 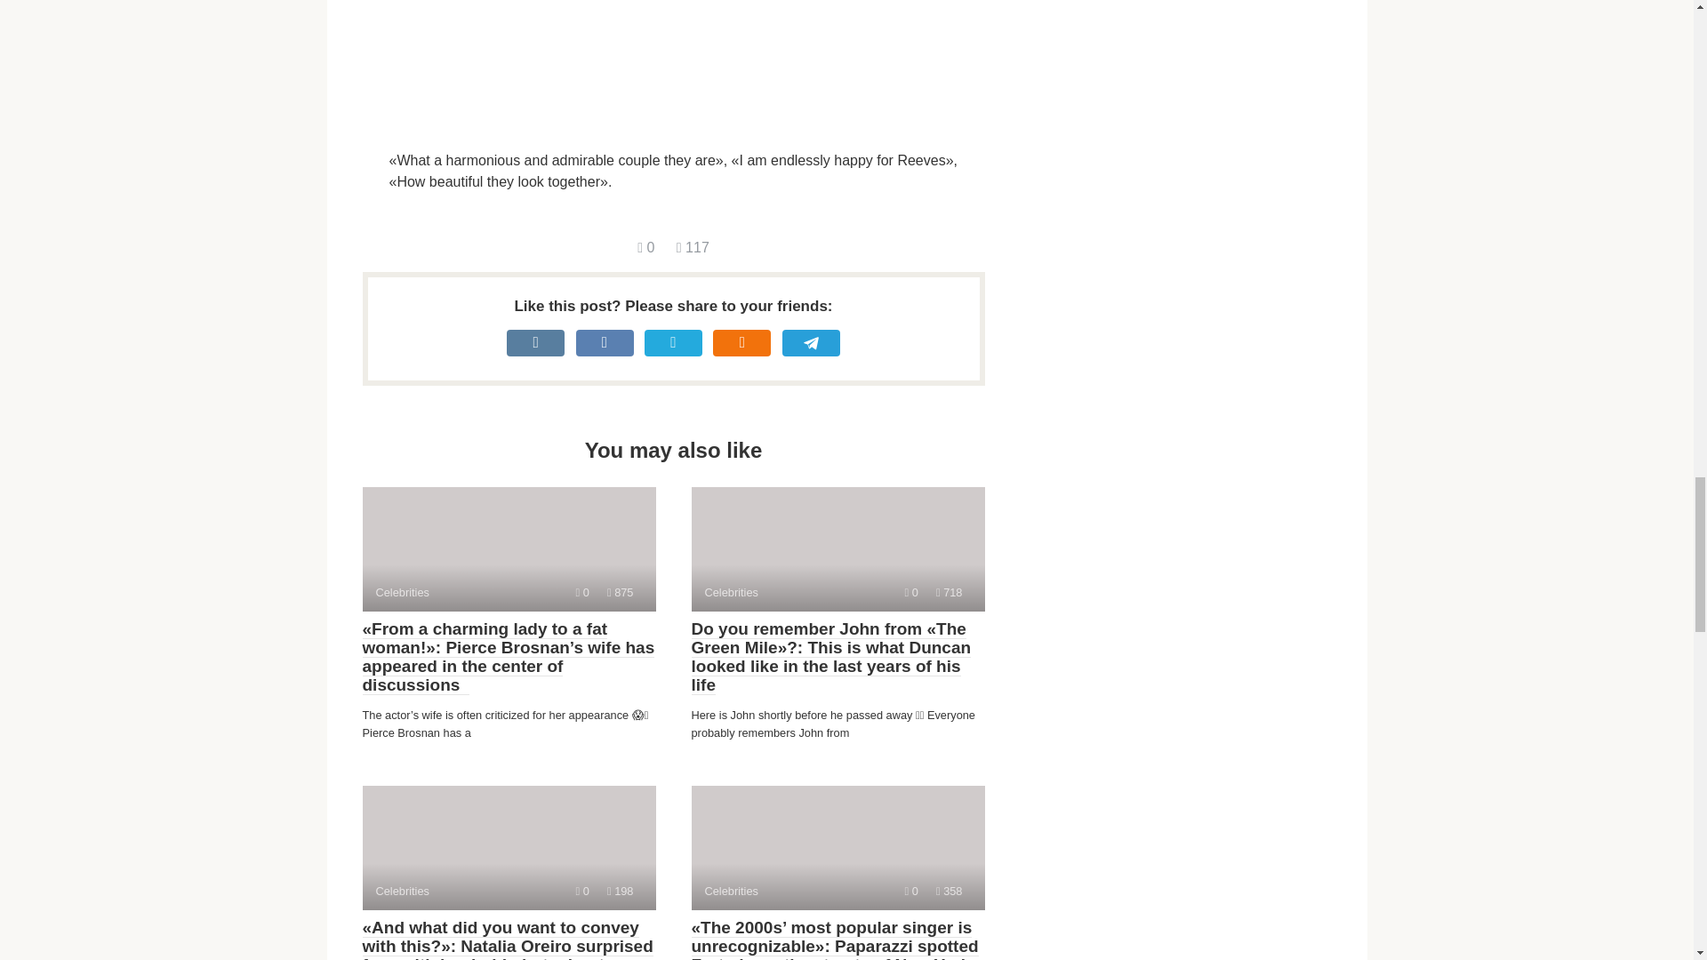 I want to click on Comments, so click(x=509, y=548).